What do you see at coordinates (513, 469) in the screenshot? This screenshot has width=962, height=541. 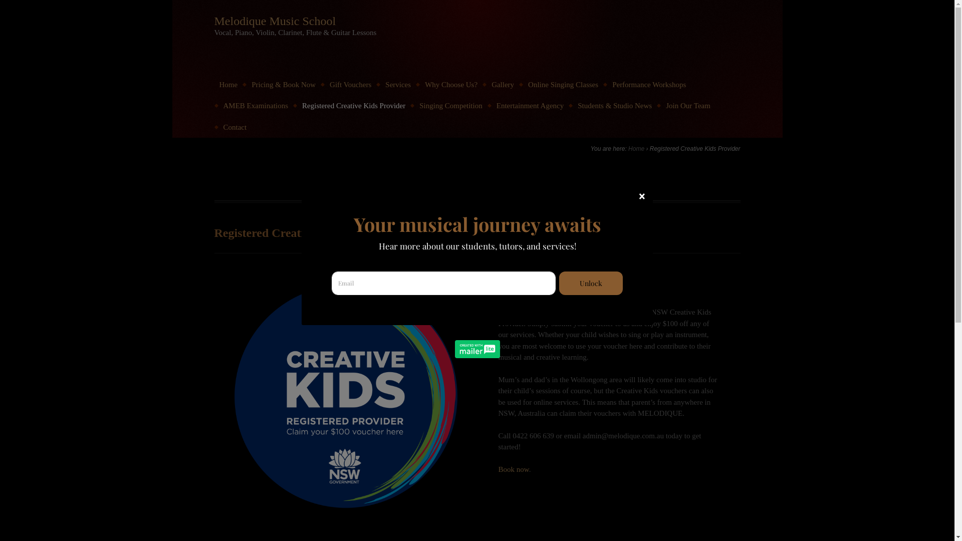 I see `Book now` at bounding box center [513, 469].